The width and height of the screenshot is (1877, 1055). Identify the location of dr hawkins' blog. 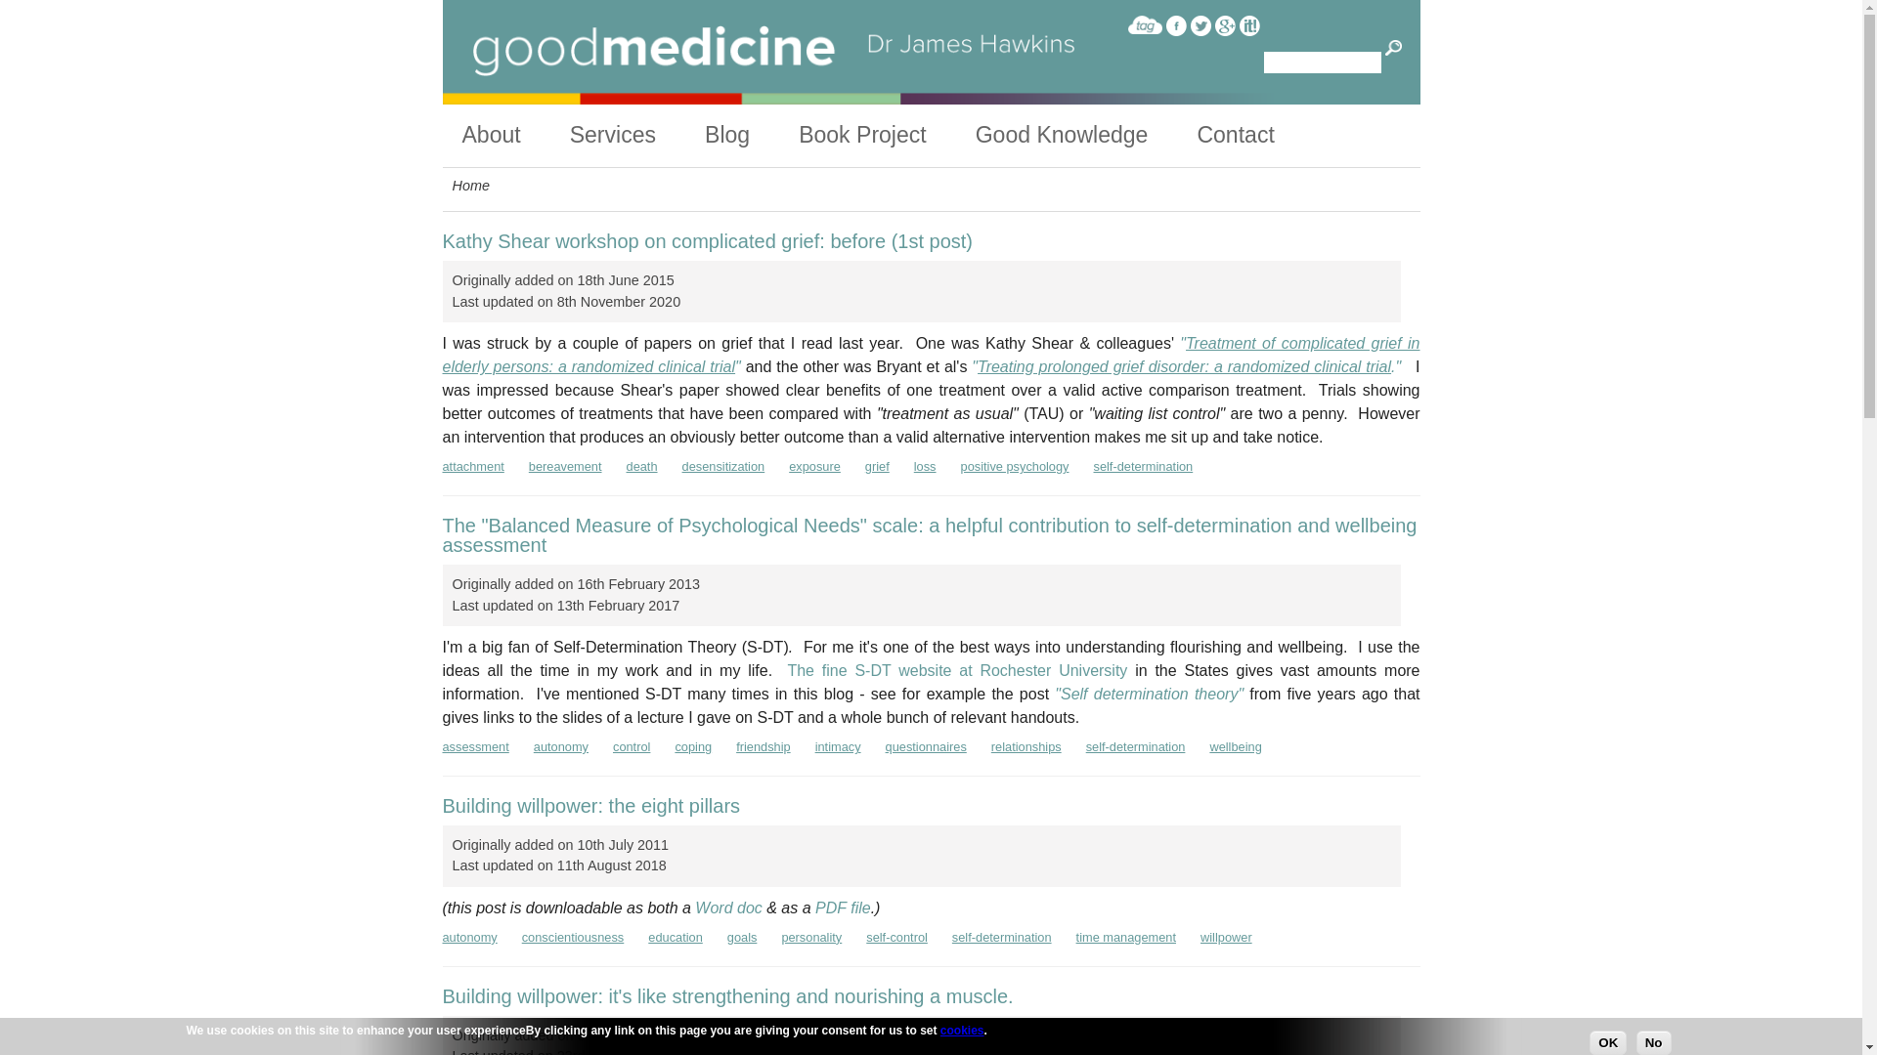
(752, 135).